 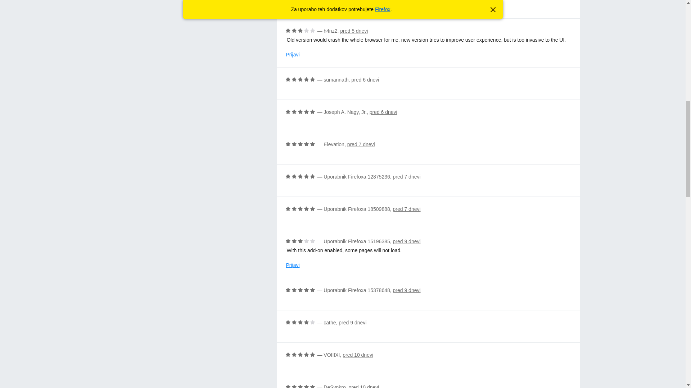 What do you see at coordinates (407, 241) in the screenshot?
I see `pred 9 dnevi` at bounding box center [407, 241].